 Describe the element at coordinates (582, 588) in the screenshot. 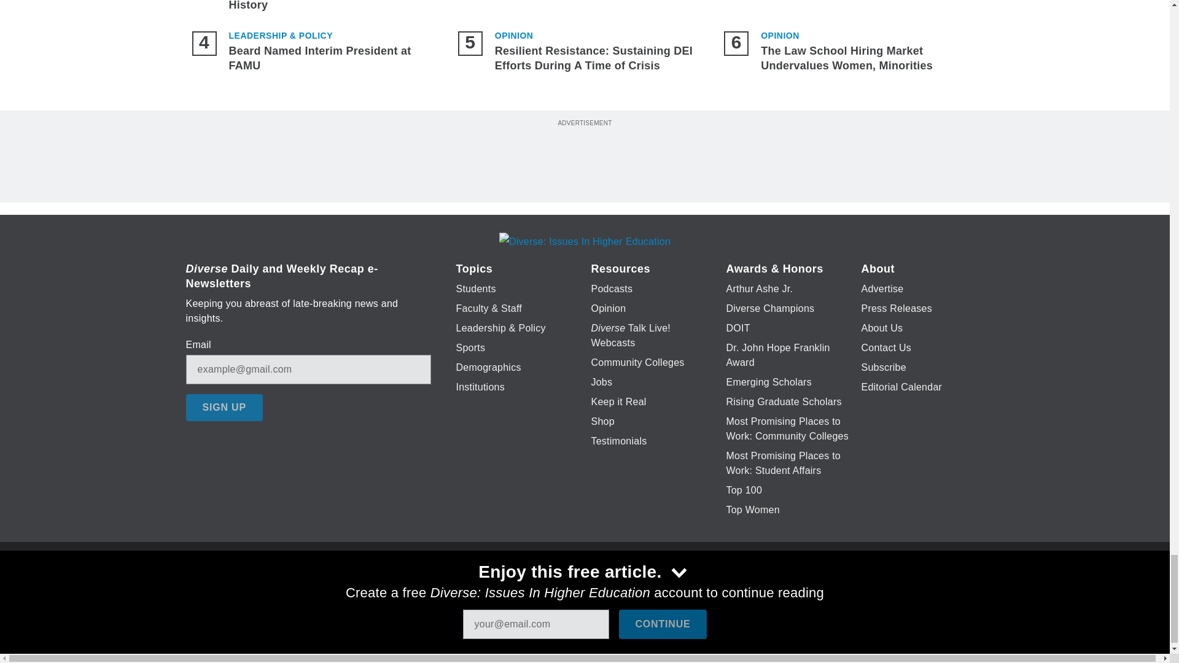

I see `LinkedIn icon` at that location.